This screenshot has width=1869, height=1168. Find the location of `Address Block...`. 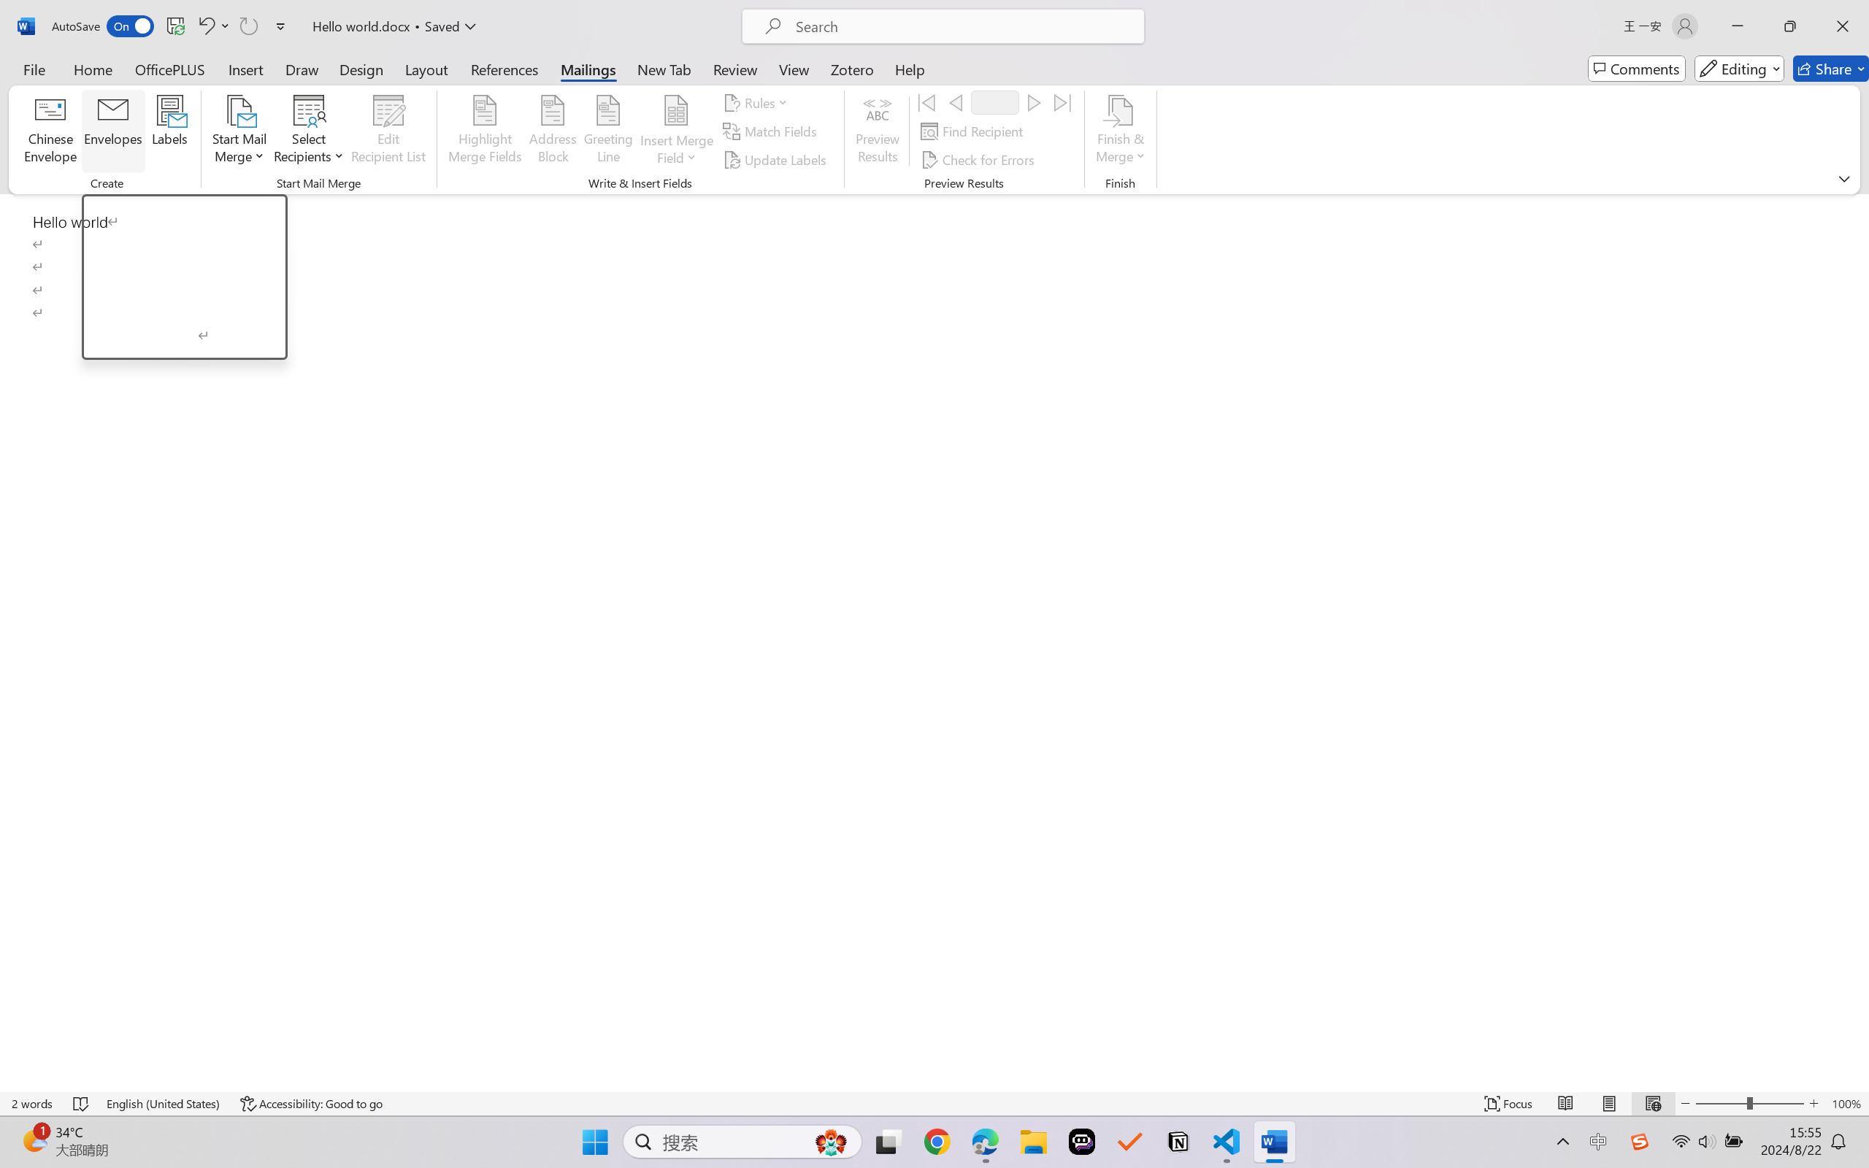

Address Block... is located at coordinates (553, 131).